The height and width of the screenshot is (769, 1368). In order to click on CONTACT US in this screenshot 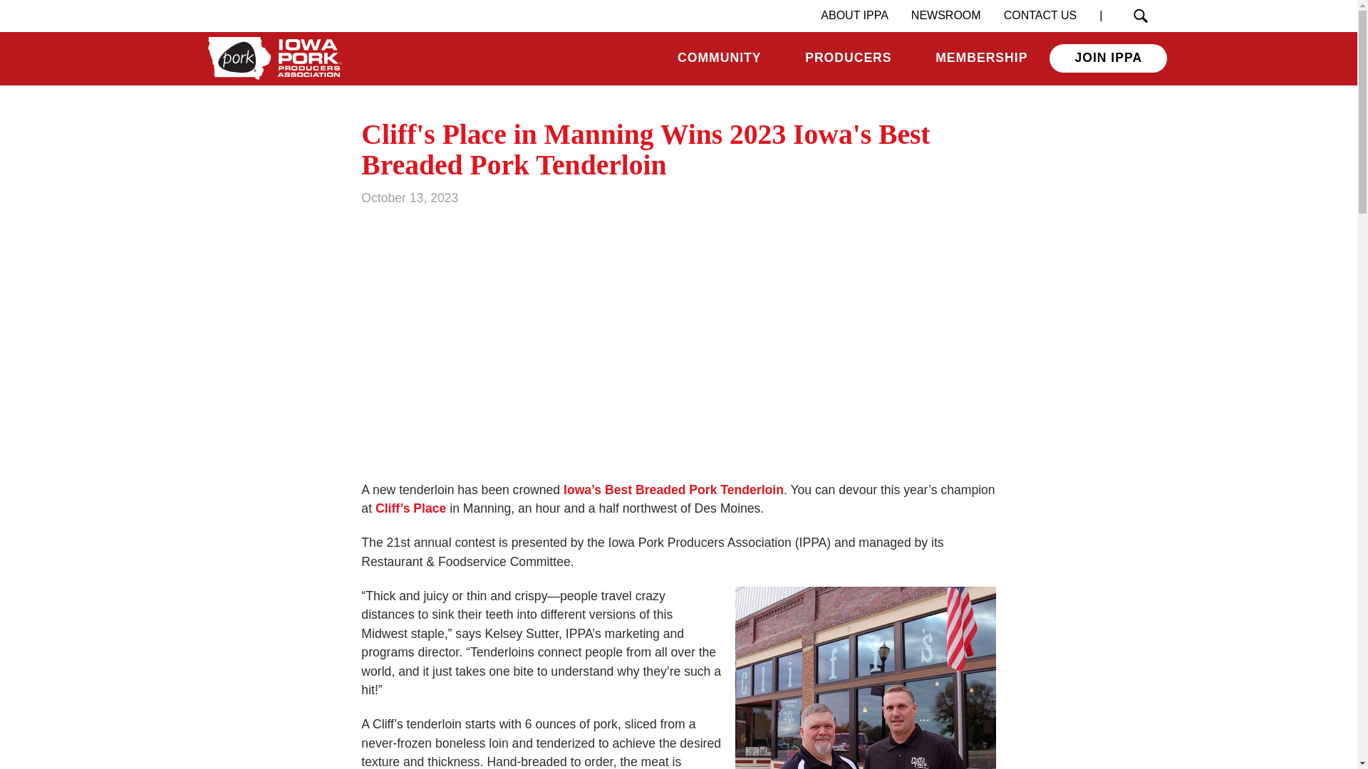, I will do `click(1040, 16)`.